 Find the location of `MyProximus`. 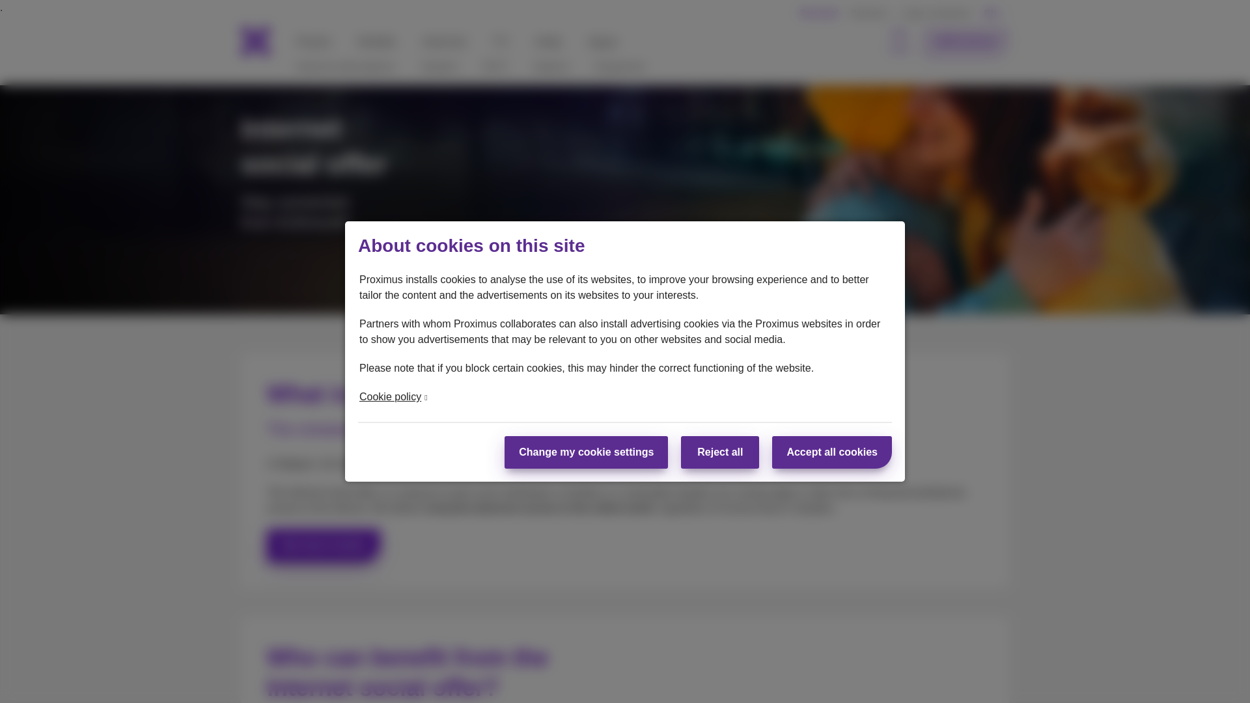

MyProximus is located at coordinates (966, 42).